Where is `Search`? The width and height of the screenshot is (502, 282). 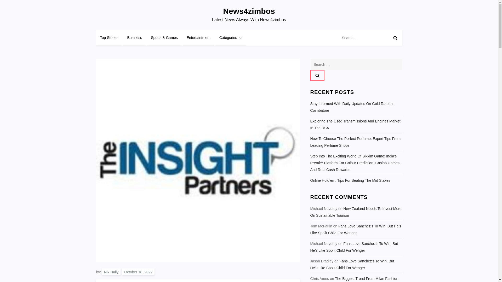
Search is located at coordinates (317, 75).